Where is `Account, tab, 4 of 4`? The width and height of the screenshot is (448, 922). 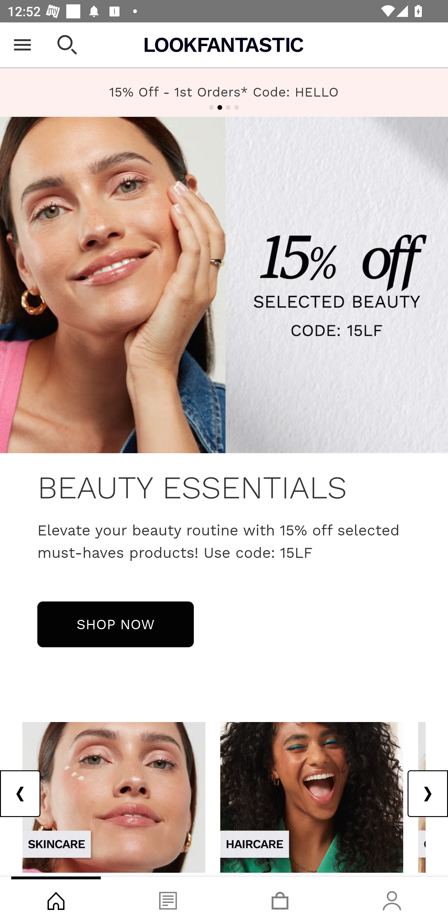 Account, tab, 4 of 4 is located at coordinates (392, 899).